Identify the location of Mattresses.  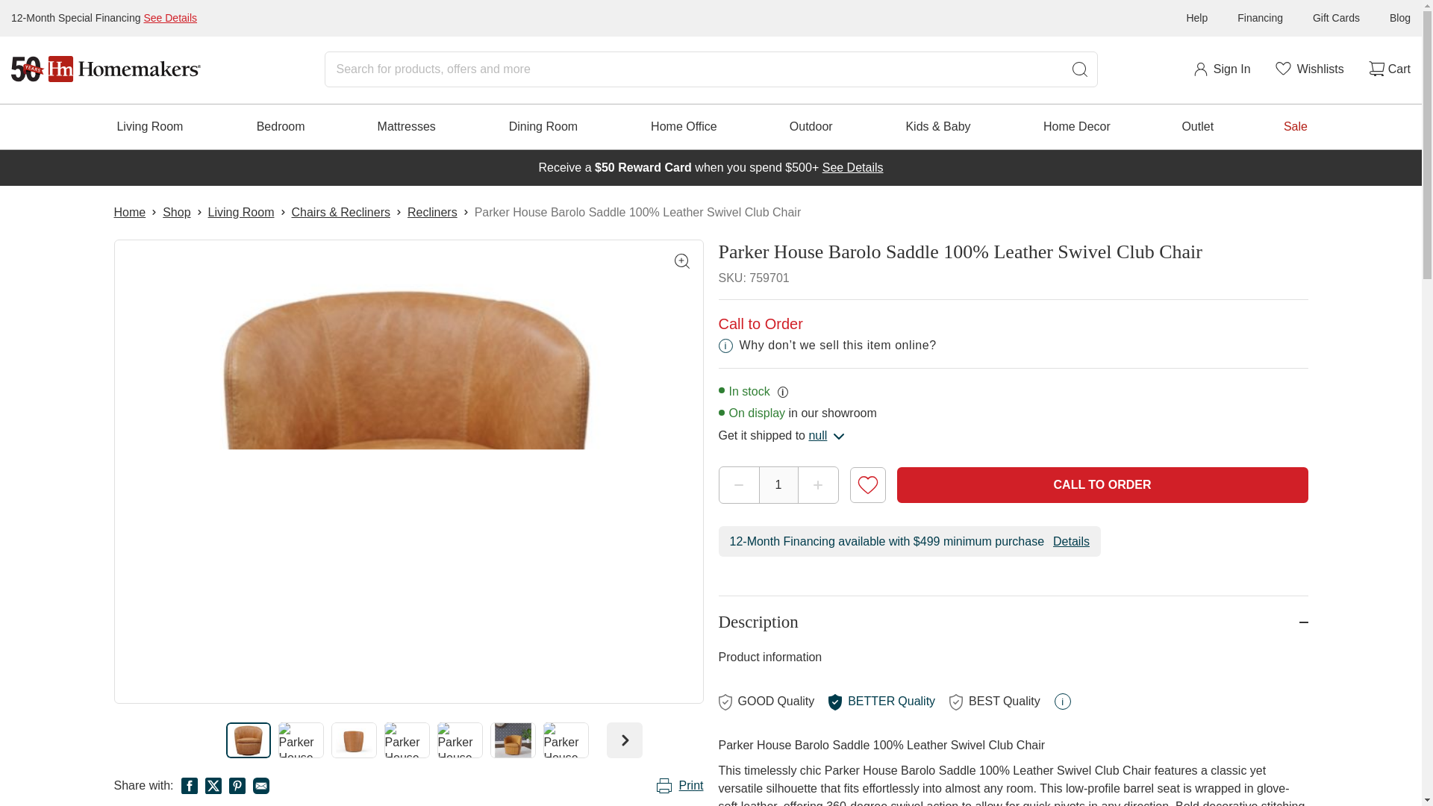
(406, 127).